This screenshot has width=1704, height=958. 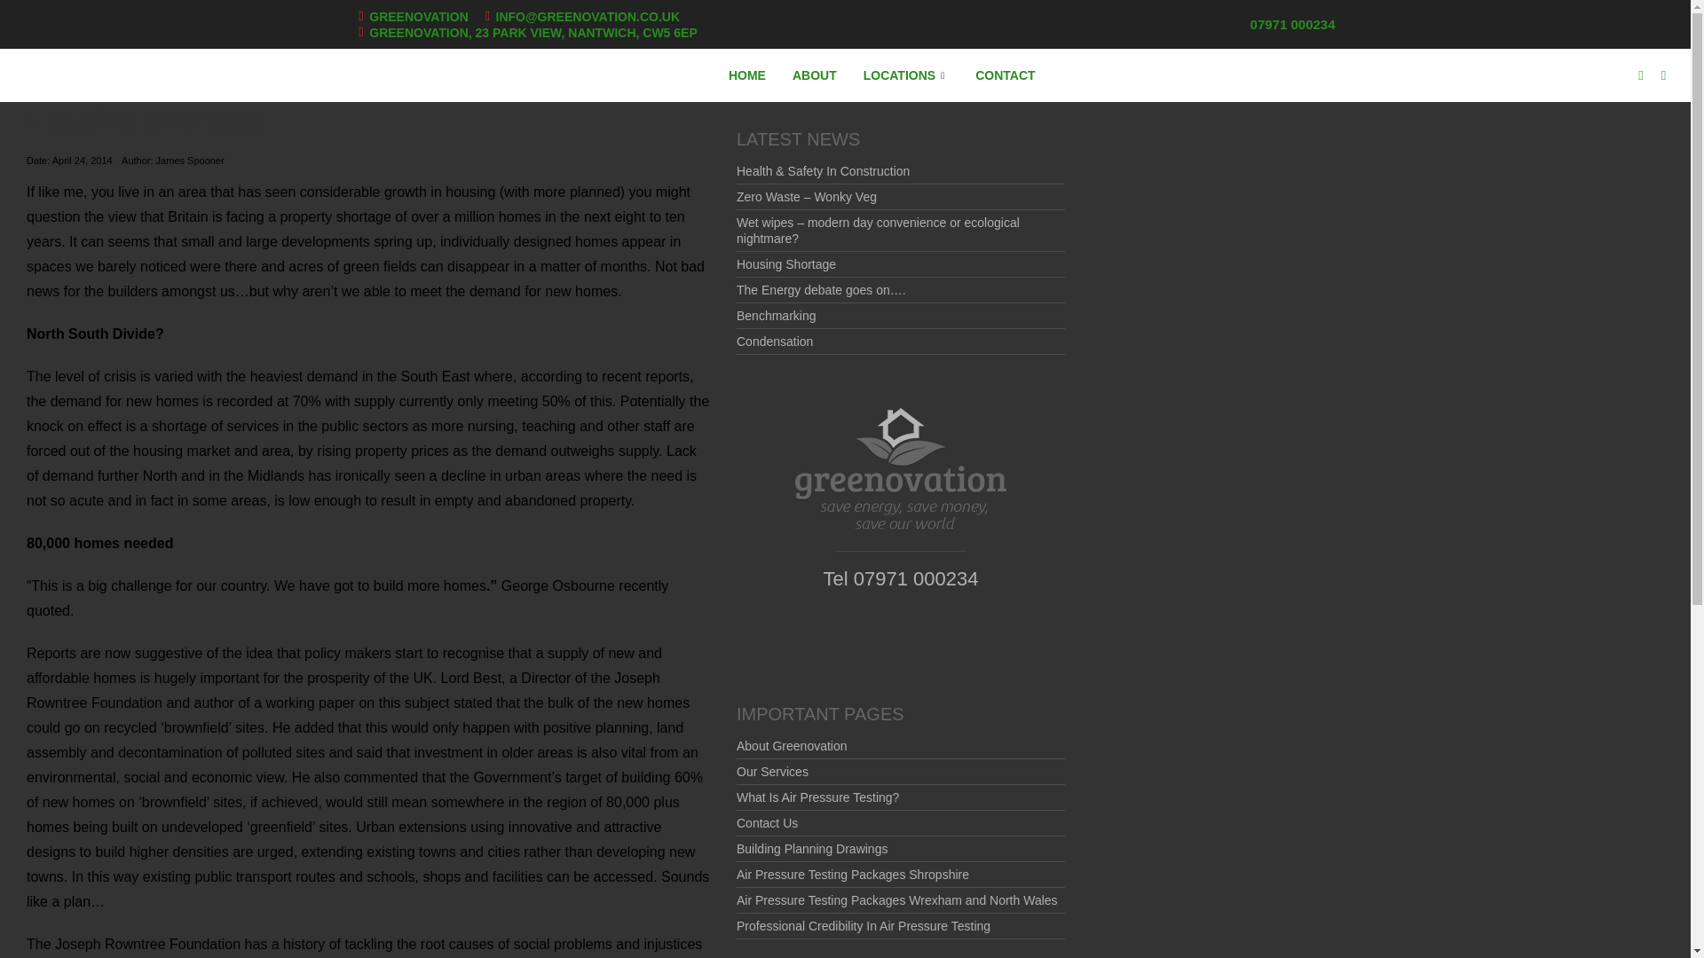 What do you see at coordinates (811, 849) in the screenshot?
I see `Building Planning Drawings` at bounding box center [811, 849].